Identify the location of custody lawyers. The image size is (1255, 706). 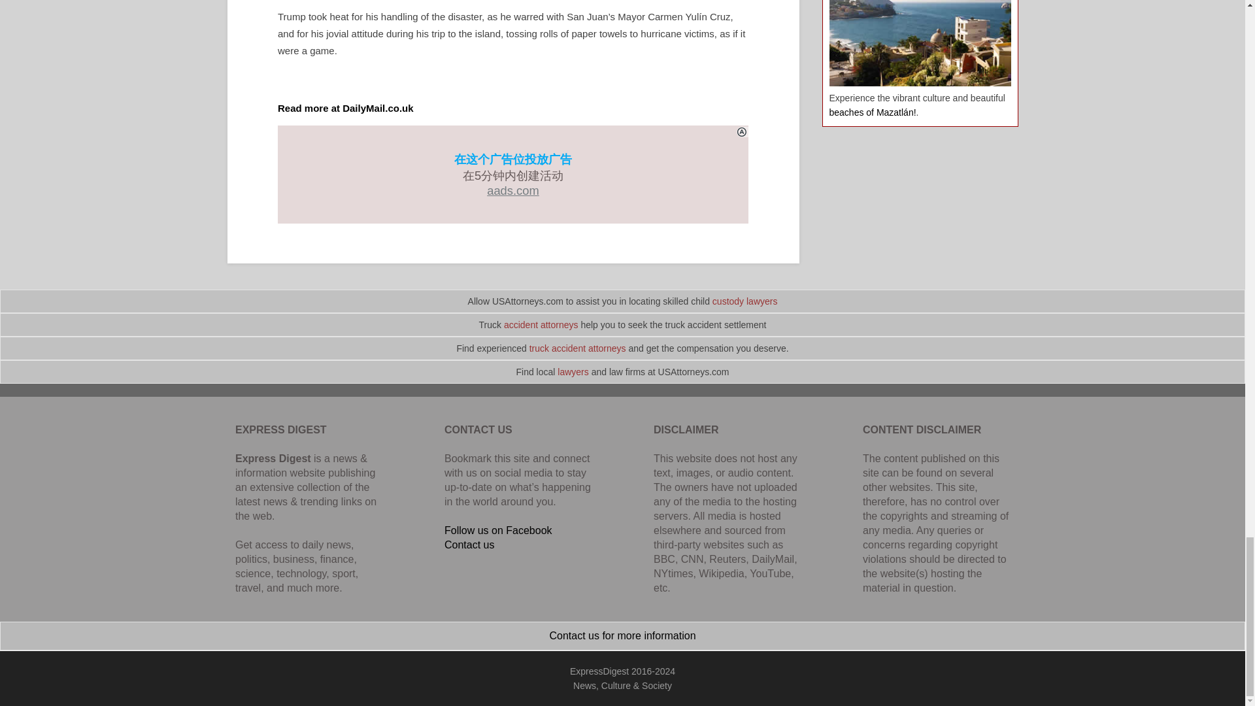
(745, 301).